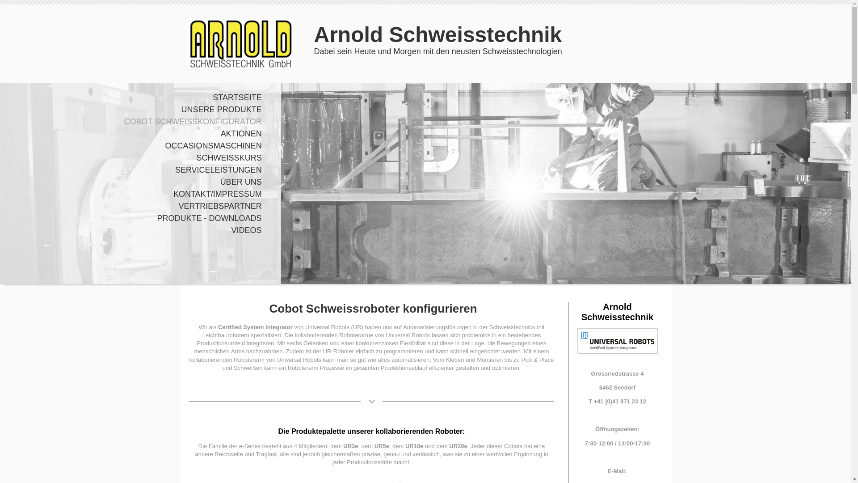  Describe the element at coordinates (136, 170) in the screenshot. I see `SERVICELEISTUNGEN` at that location.